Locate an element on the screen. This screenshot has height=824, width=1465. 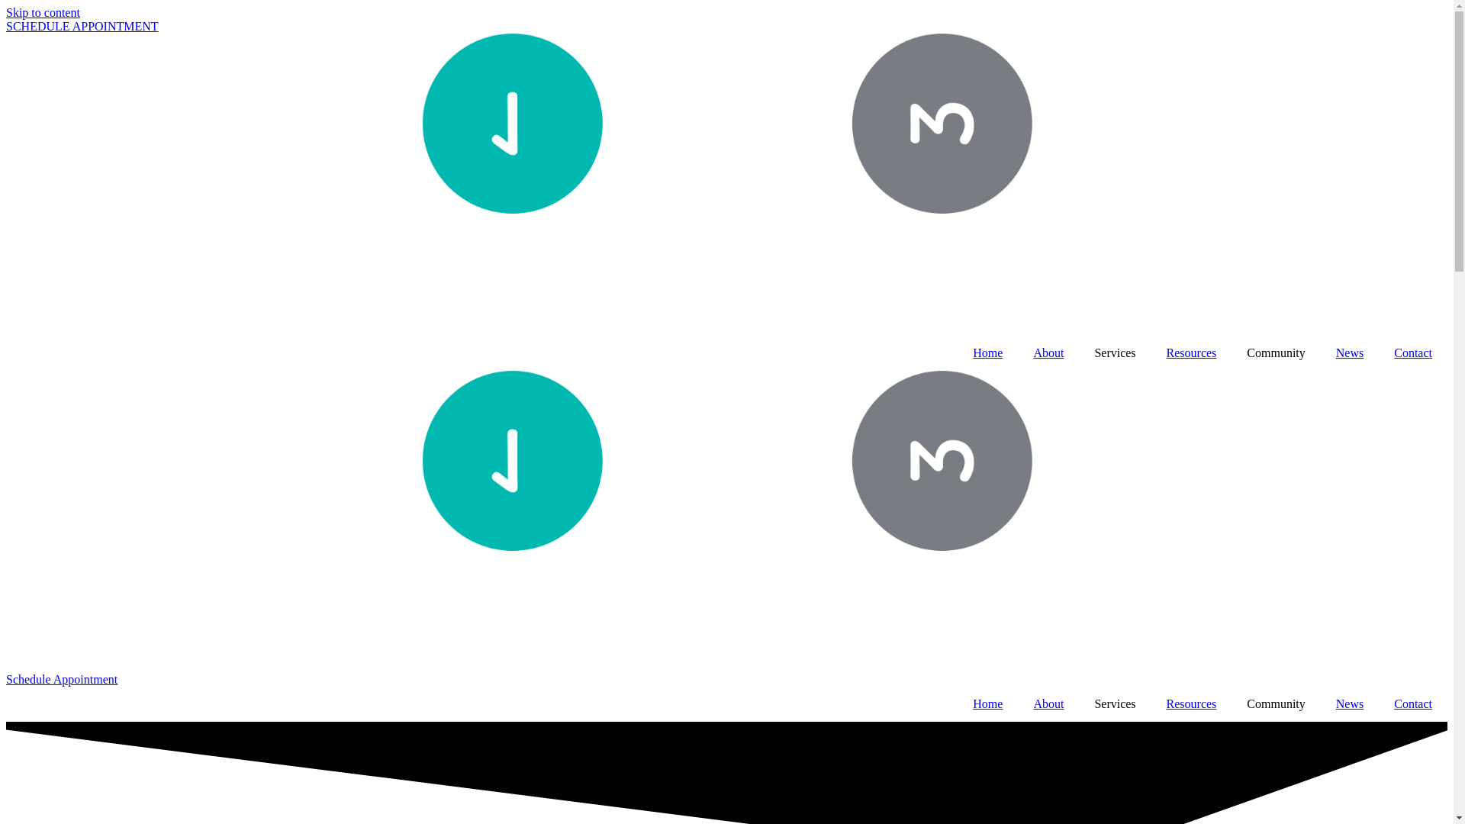
Community is located at coordinates (1276, 704).